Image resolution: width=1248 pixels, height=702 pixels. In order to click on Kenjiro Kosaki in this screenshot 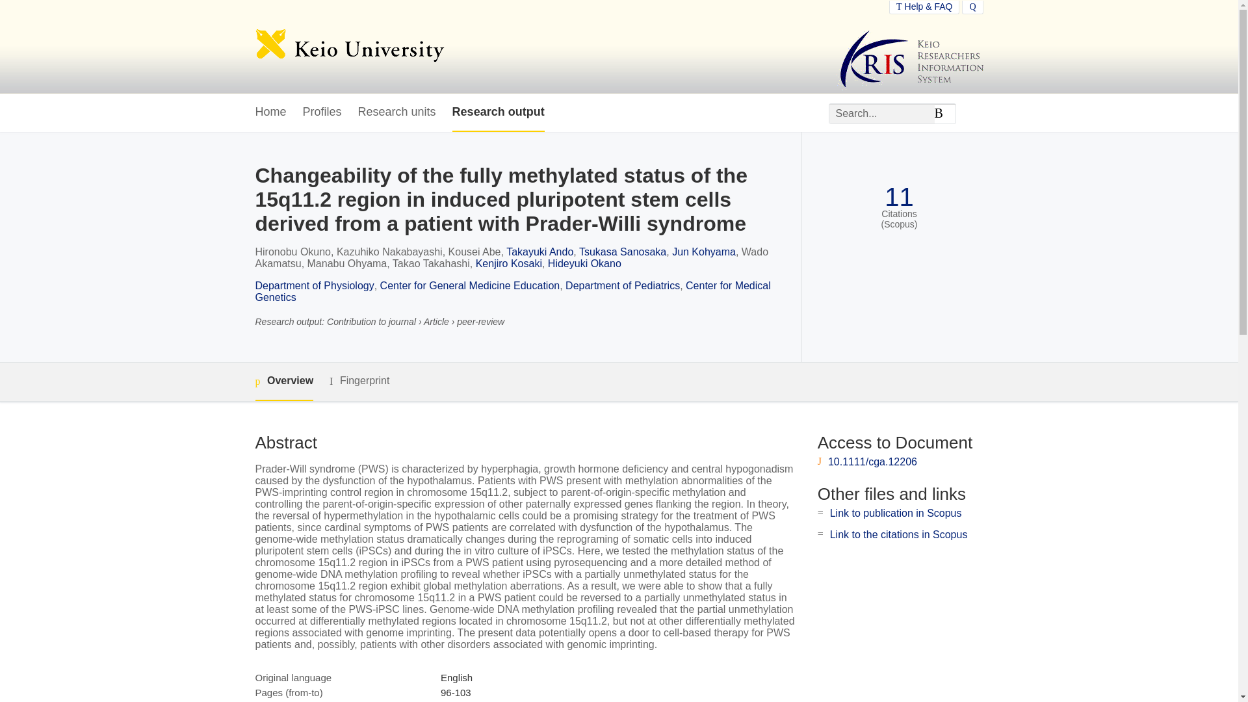, I will do `click(508, 263)`.